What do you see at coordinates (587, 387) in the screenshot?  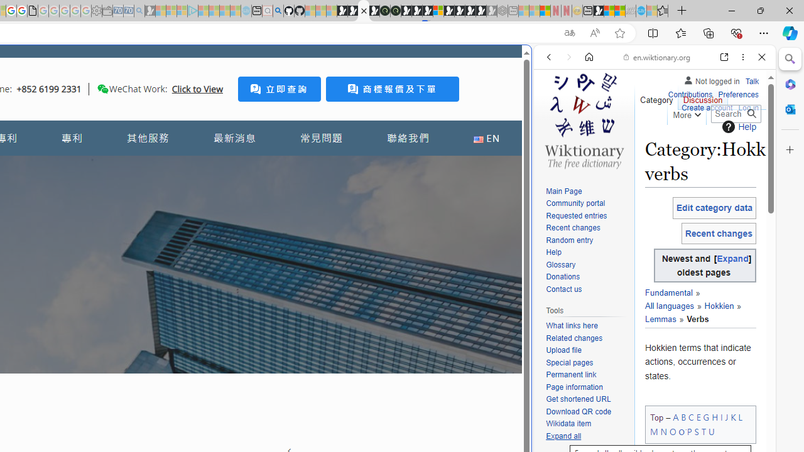 I see `Page information` at bounding box center [587, 387].